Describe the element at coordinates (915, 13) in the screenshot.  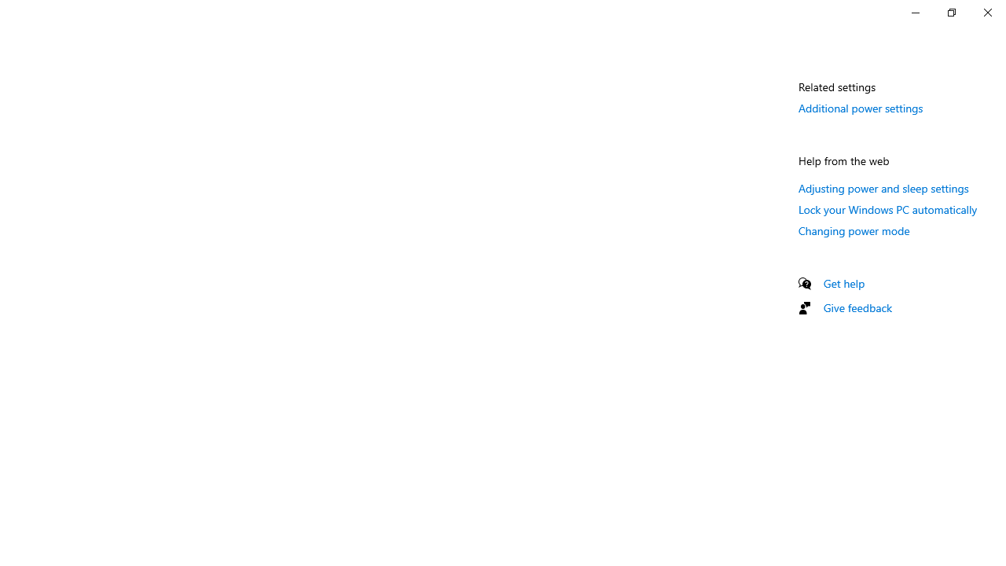
I see `Minimize Settings` at that location.